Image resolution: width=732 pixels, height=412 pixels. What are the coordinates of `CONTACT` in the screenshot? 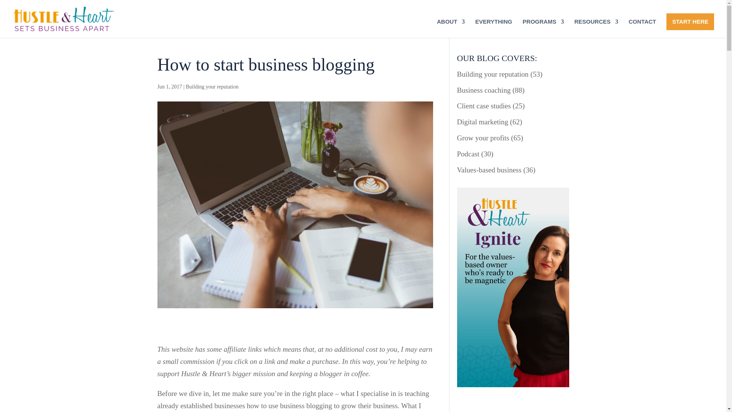 It's located at (642, 28).